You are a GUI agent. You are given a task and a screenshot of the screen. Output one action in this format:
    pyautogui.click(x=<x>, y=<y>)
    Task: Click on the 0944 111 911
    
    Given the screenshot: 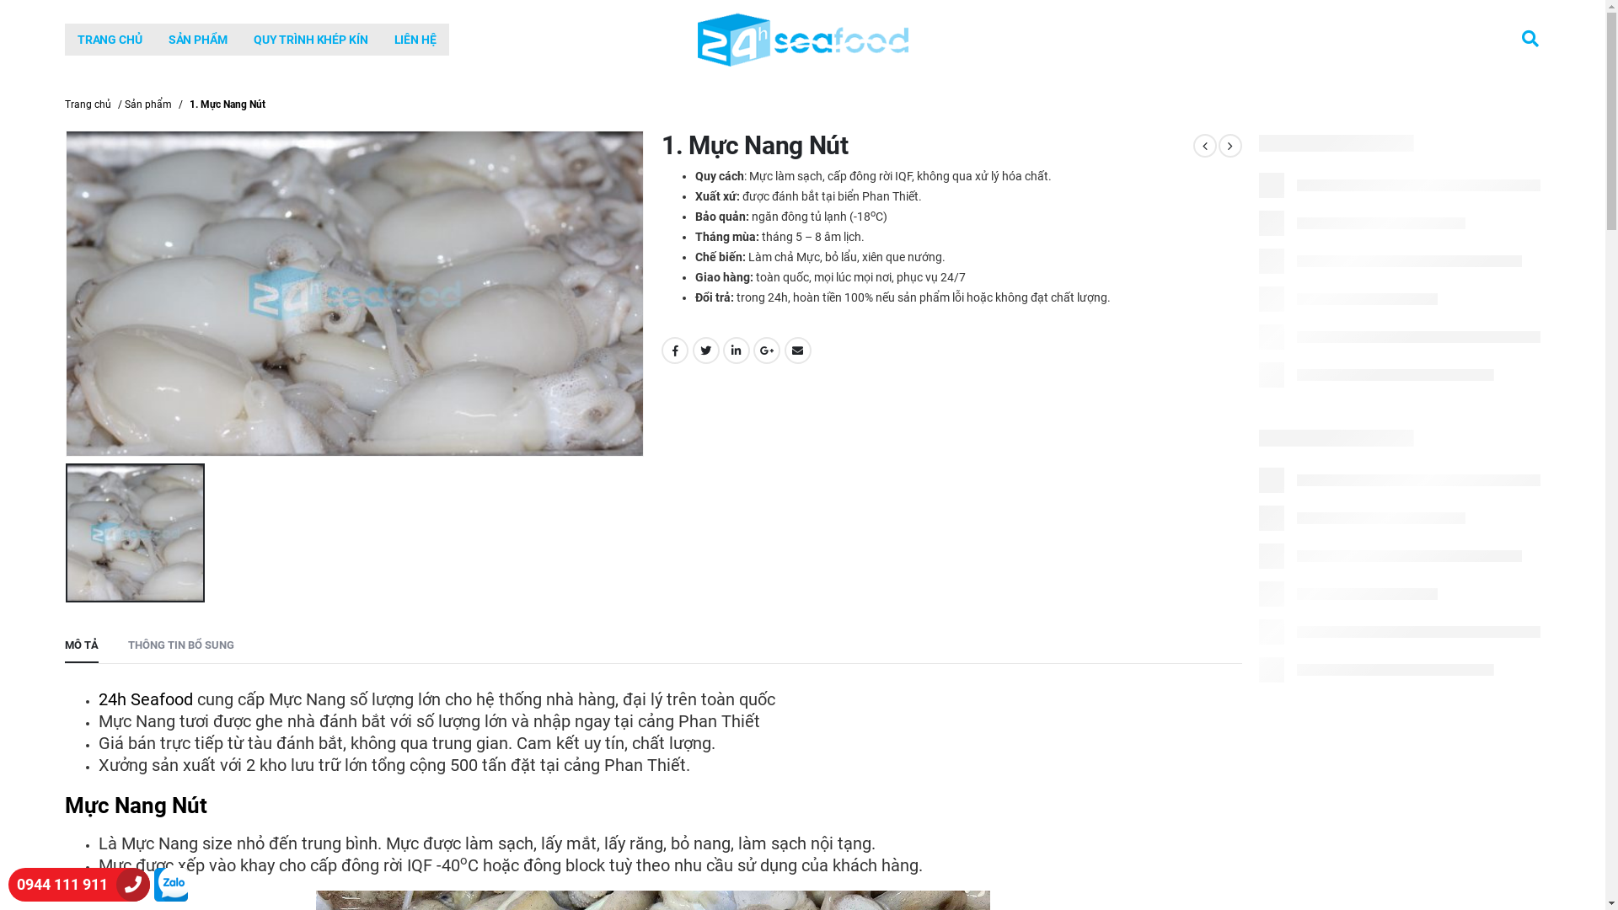 What is the action you would take?
    pyautogui.click(x=58, y=885)
    